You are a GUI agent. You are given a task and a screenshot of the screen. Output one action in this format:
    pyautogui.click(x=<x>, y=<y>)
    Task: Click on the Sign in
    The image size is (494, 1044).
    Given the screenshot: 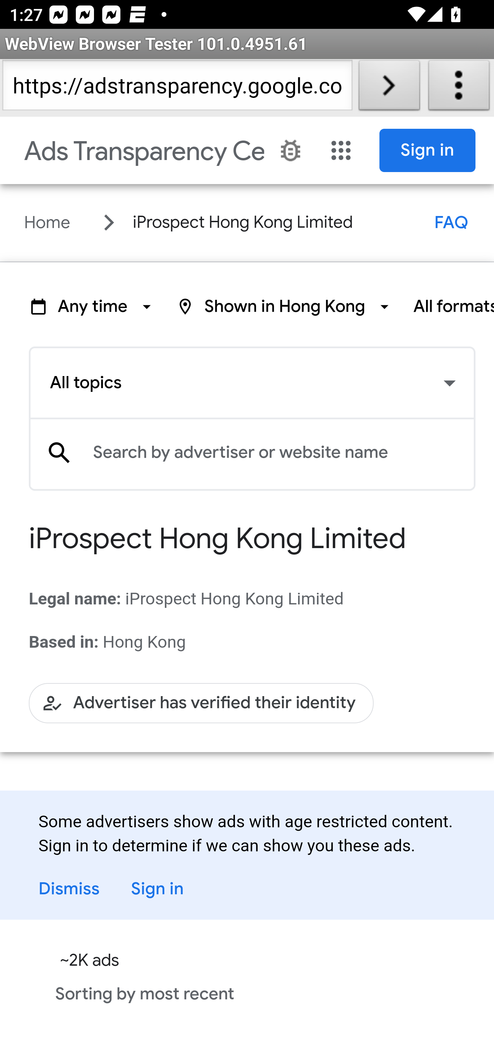 What is the action you would take?
    pyautogui.click(x=167, y=889)
    